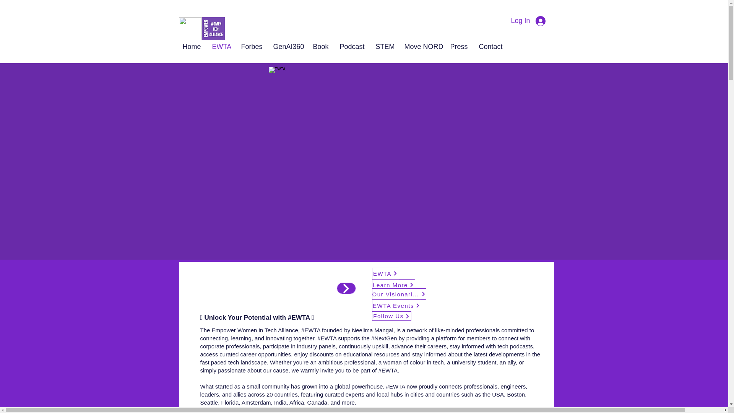 Image resolution: width=734 pixels, height=413 pixels. I want to click on Move NORD, so click(421, 46).